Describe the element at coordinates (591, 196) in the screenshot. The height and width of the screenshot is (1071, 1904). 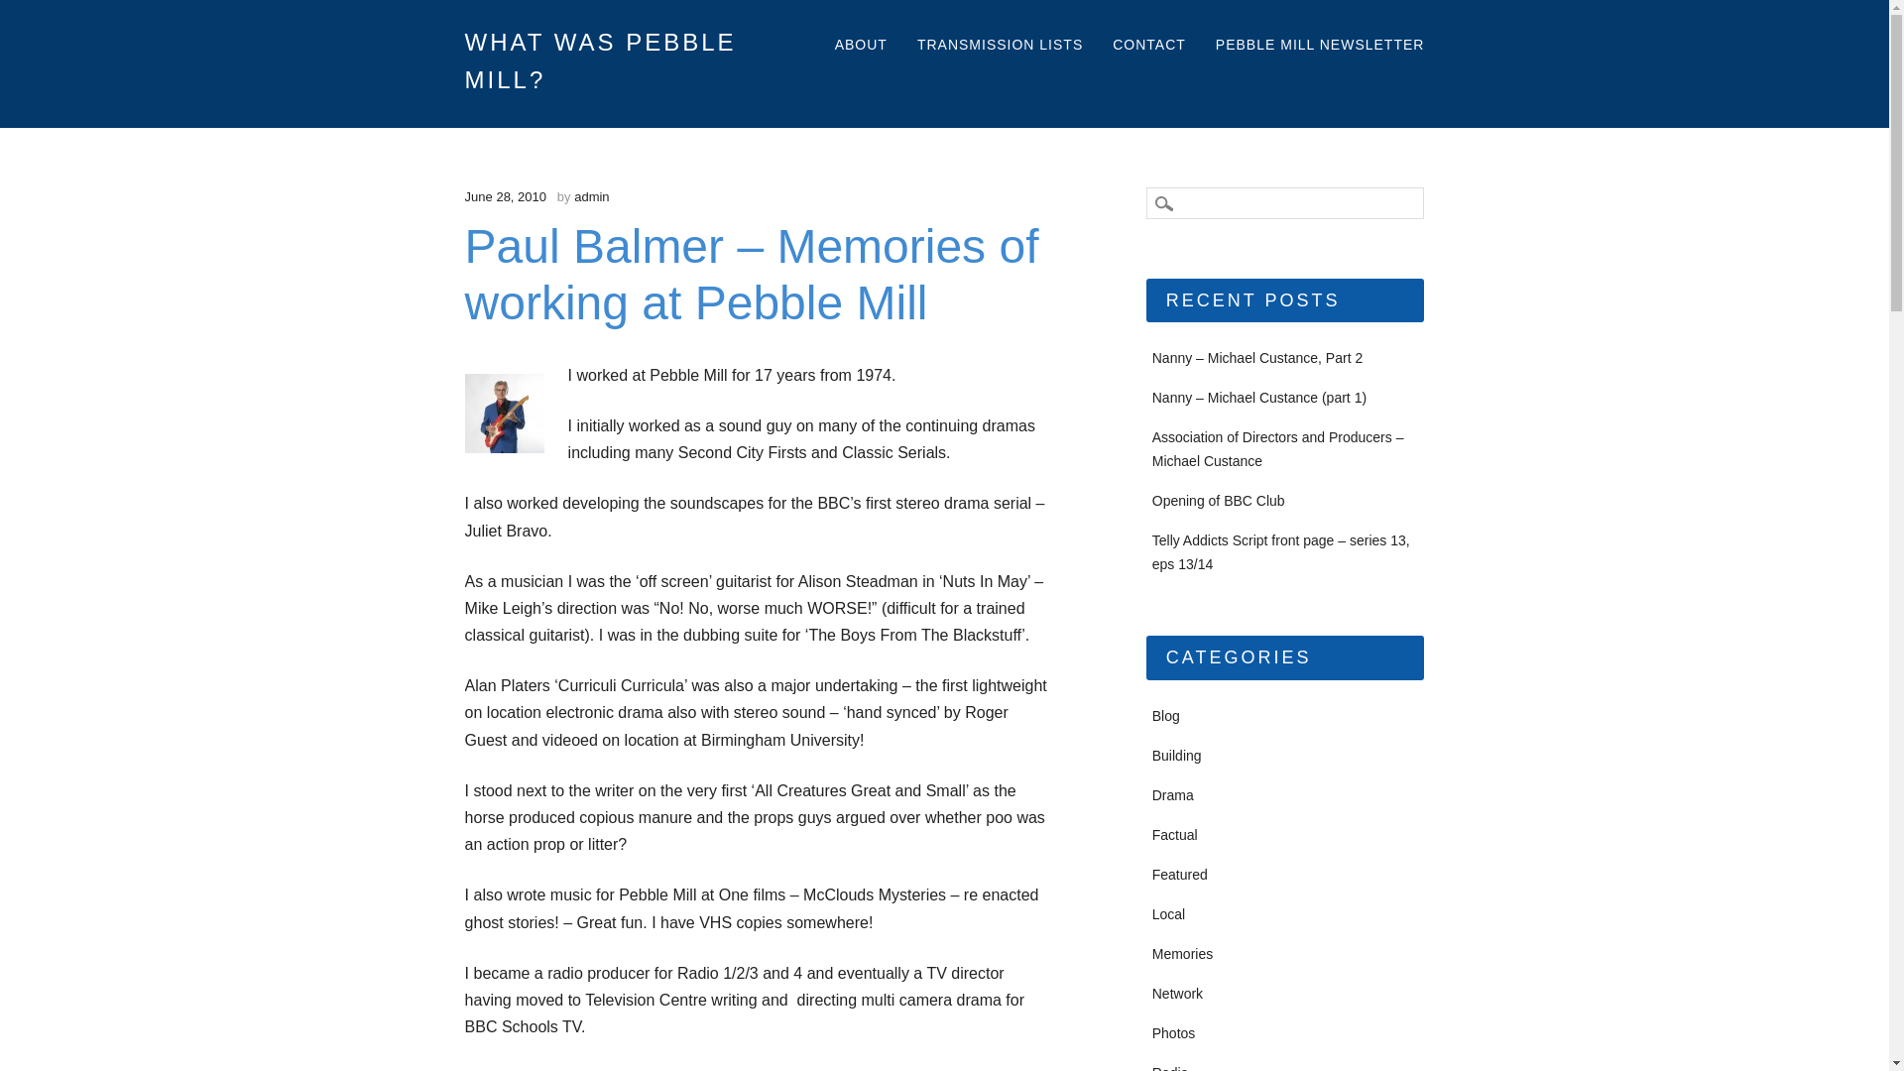
I see `admin` at that location.